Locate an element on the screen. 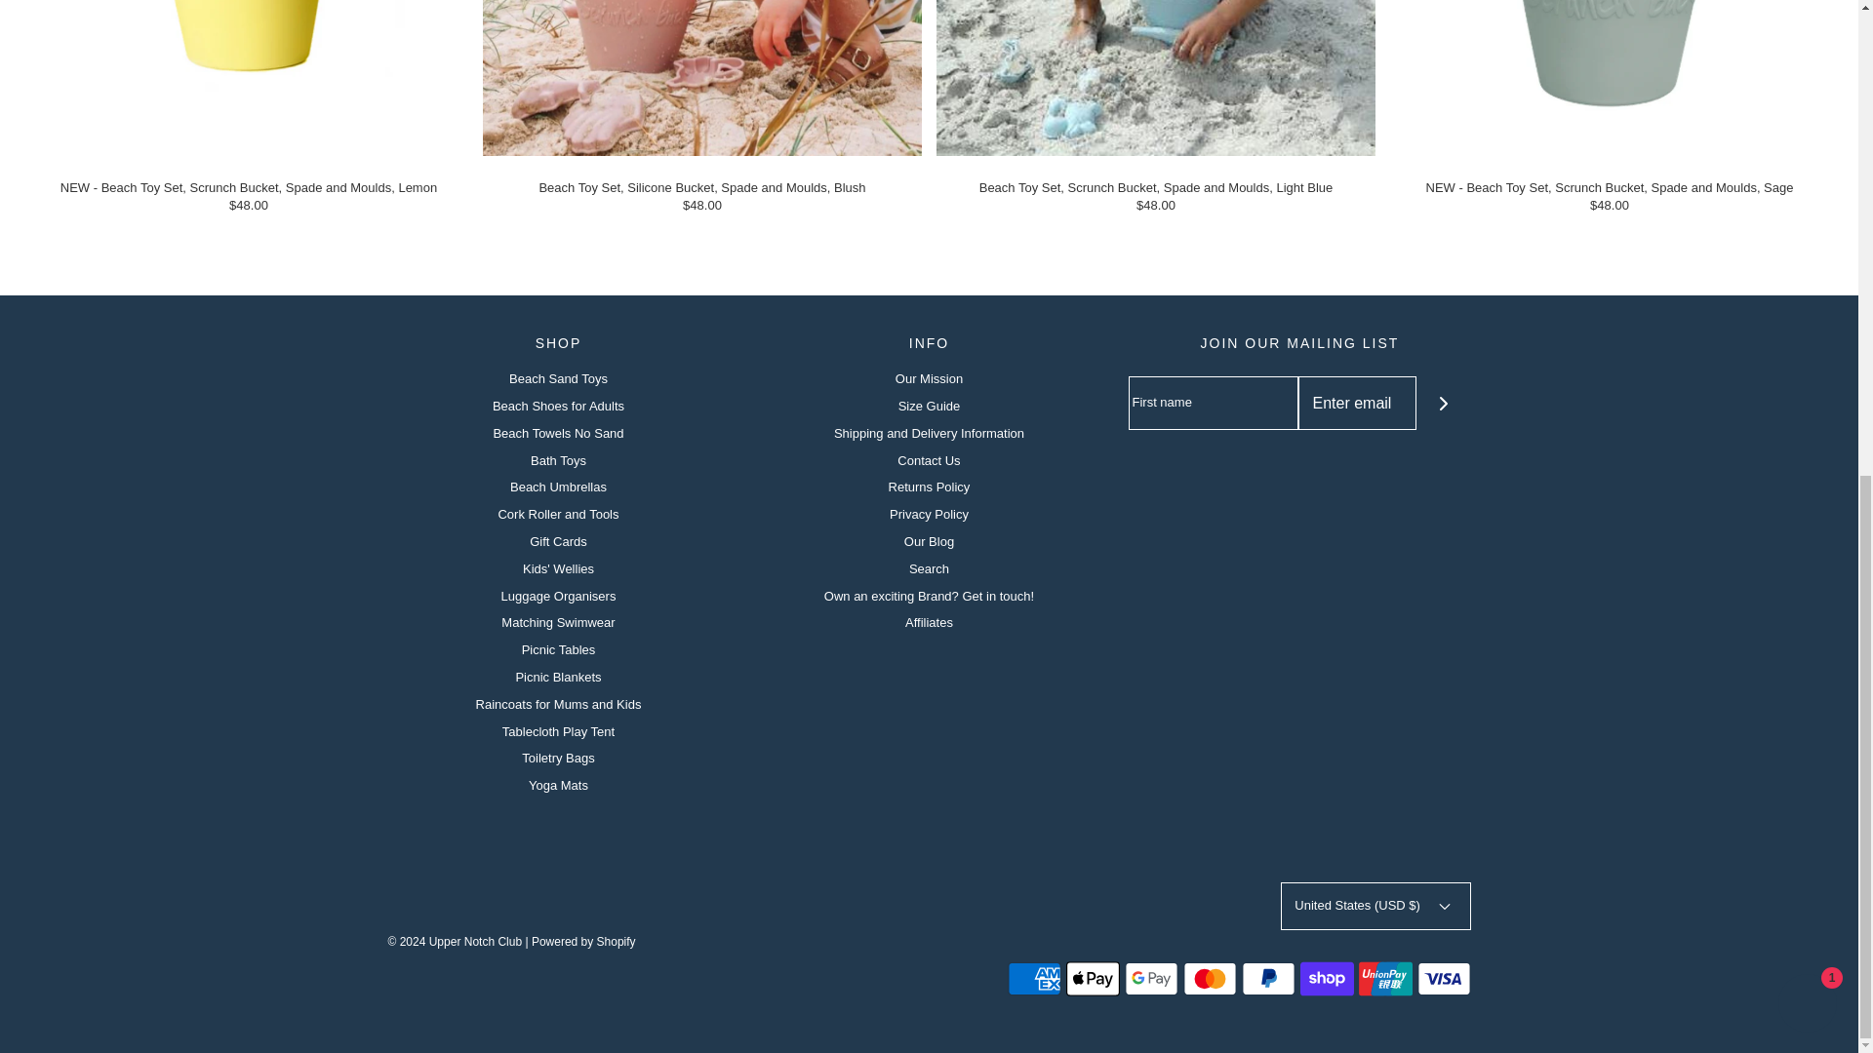  Google Pay is located at coordinates (1151, 978).